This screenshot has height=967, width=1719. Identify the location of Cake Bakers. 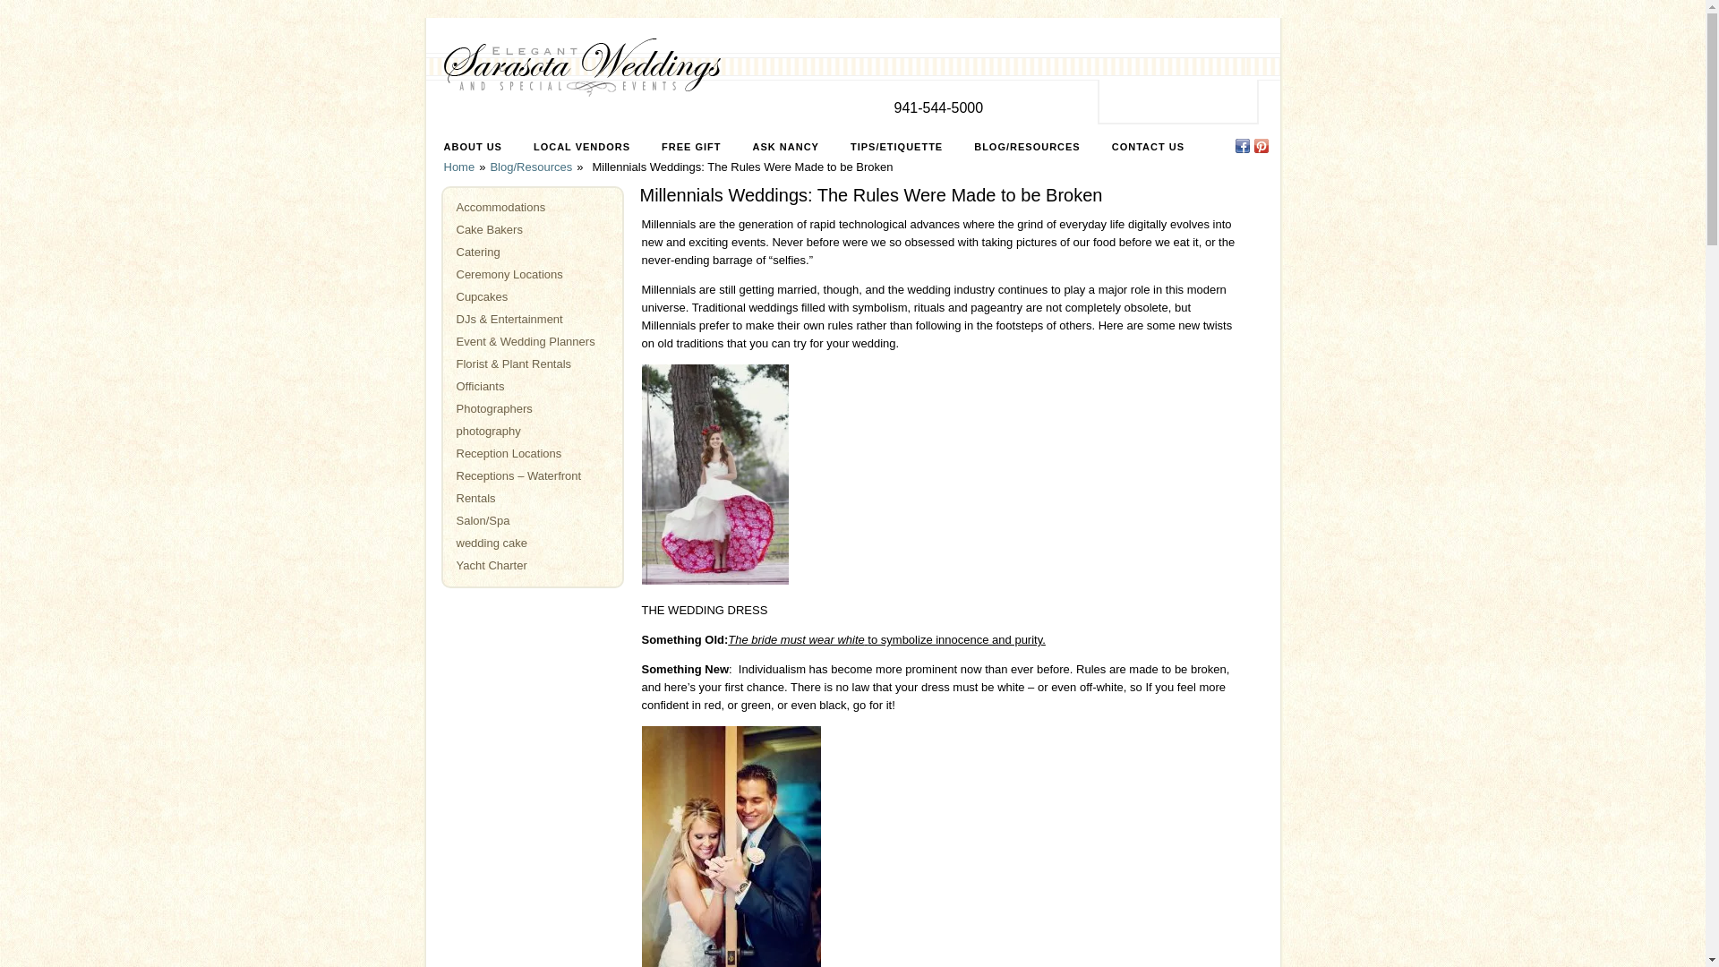
(489, 229).